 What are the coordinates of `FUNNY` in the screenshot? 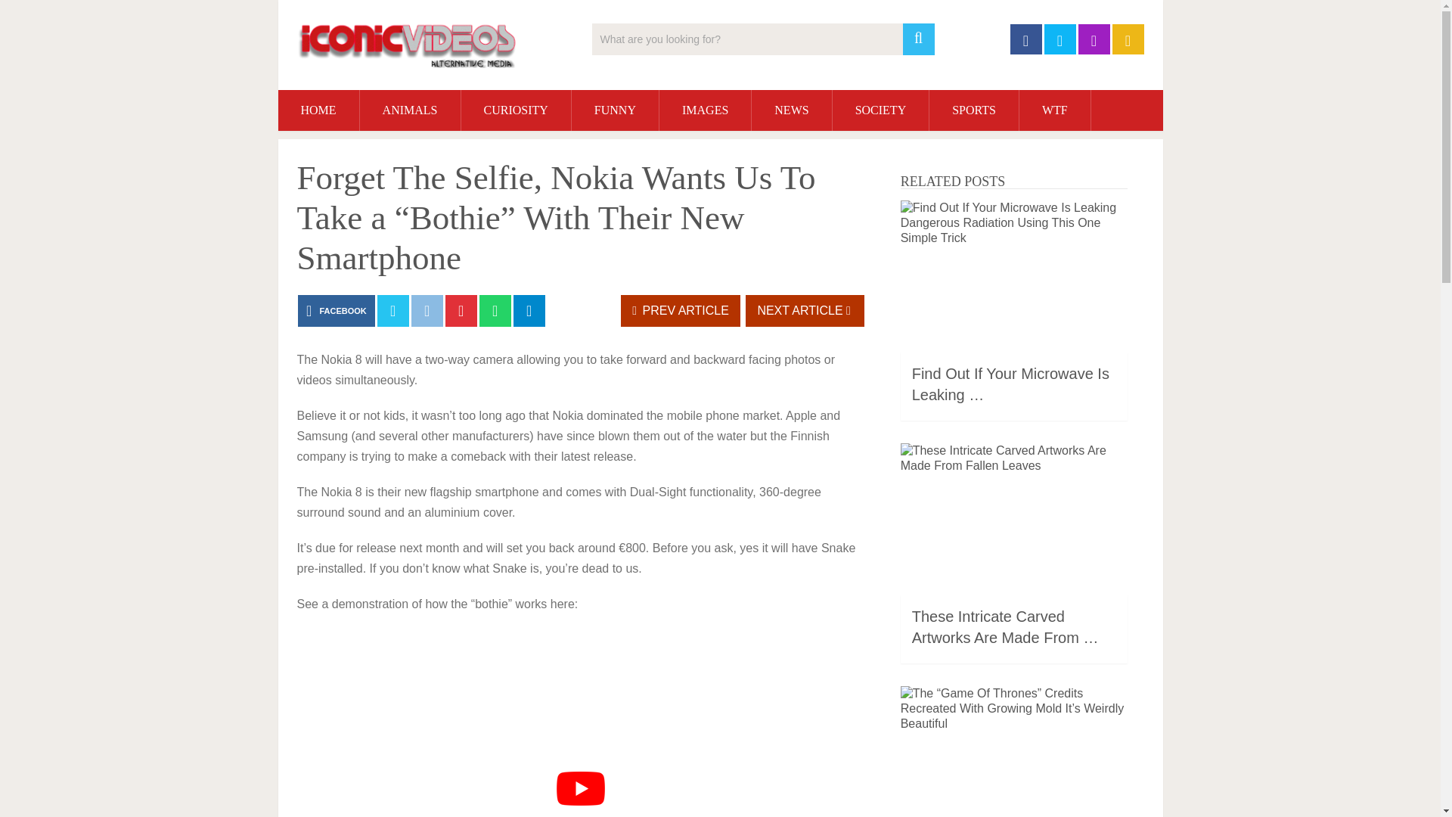 It's located at (616, 110).